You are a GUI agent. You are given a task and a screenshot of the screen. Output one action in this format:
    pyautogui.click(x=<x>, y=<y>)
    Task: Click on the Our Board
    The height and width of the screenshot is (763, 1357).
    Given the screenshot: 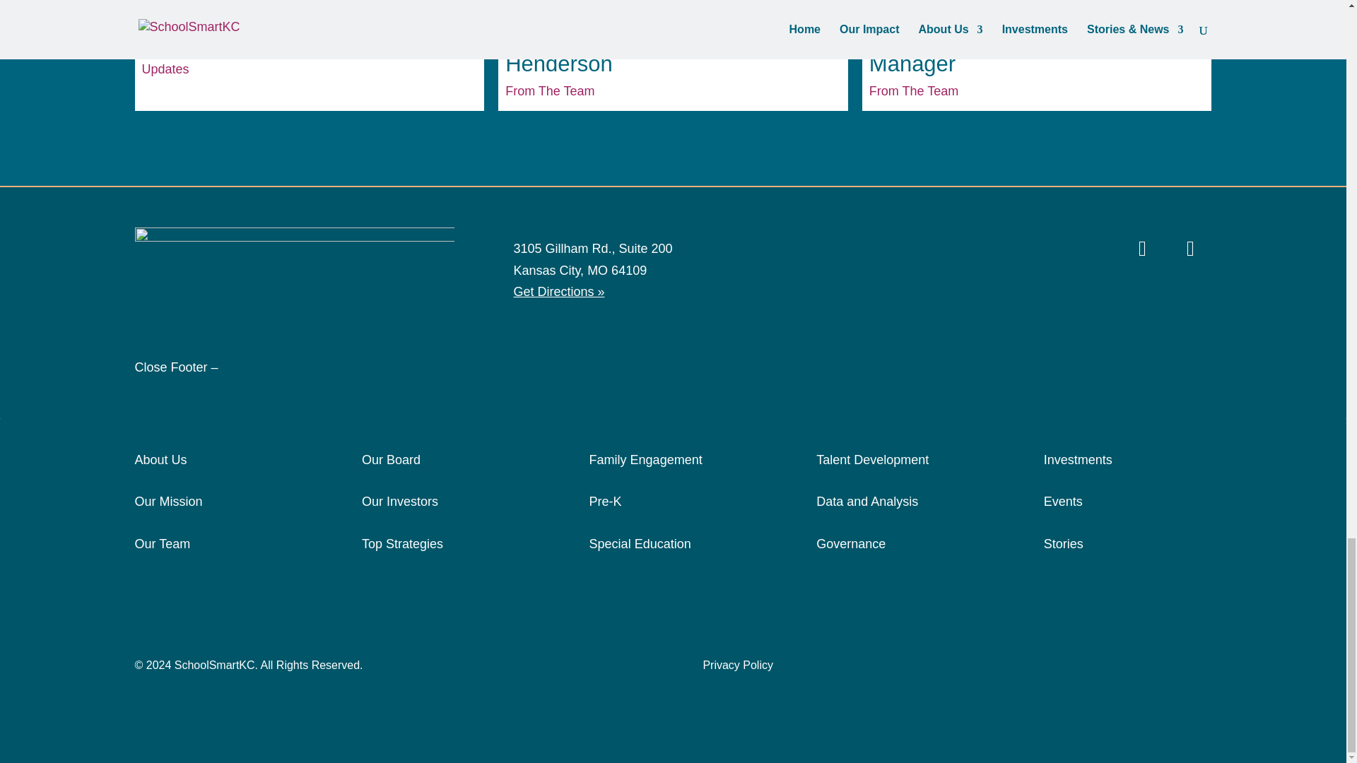 What is the action you would take?
    pyautogui.click(x=392, y=459)
    